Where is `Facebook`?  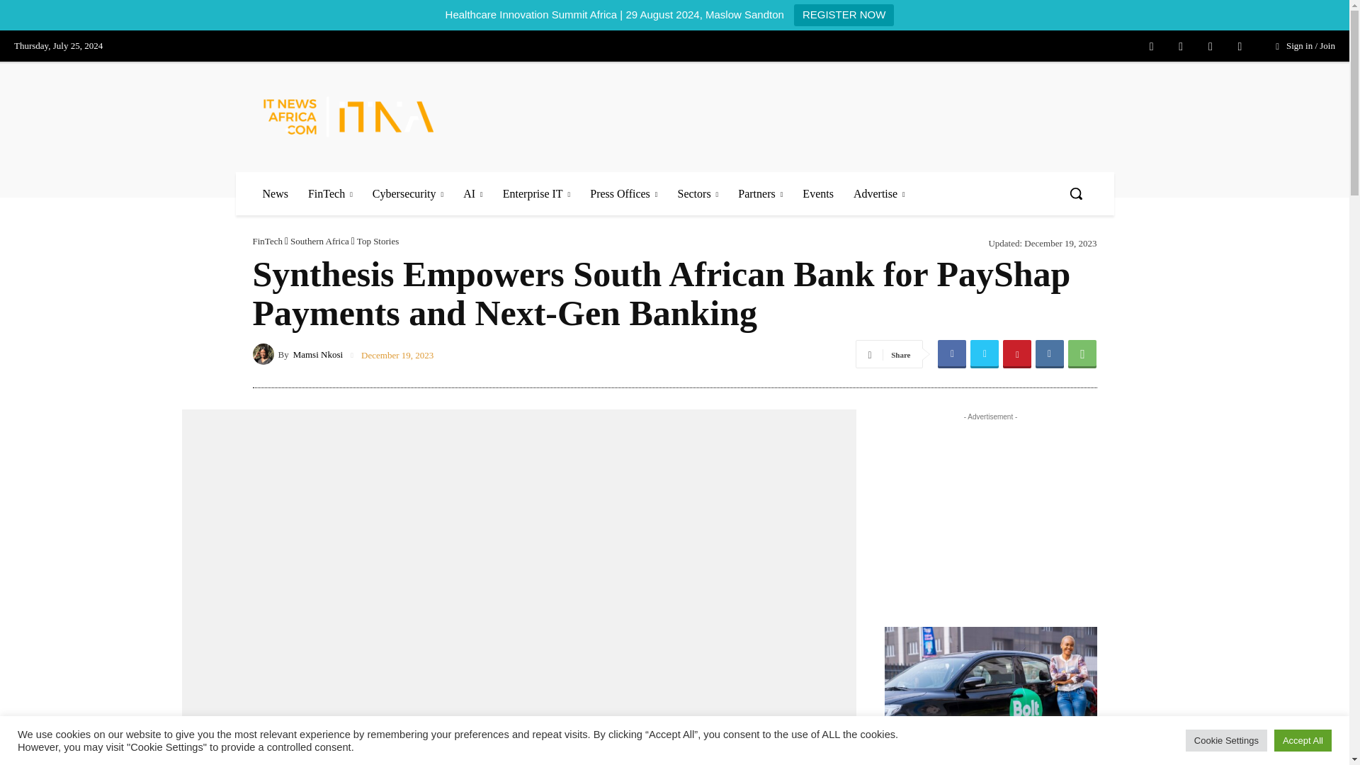
Facebook is located at coordinates (1152, 47).